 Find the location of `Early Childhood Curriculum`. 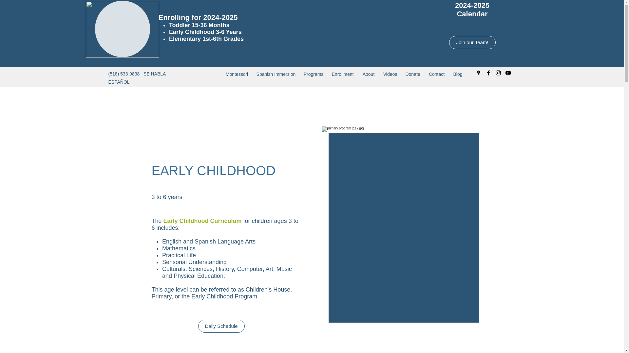

Early Childhood Curriculum is located at coordinates (202, 221).